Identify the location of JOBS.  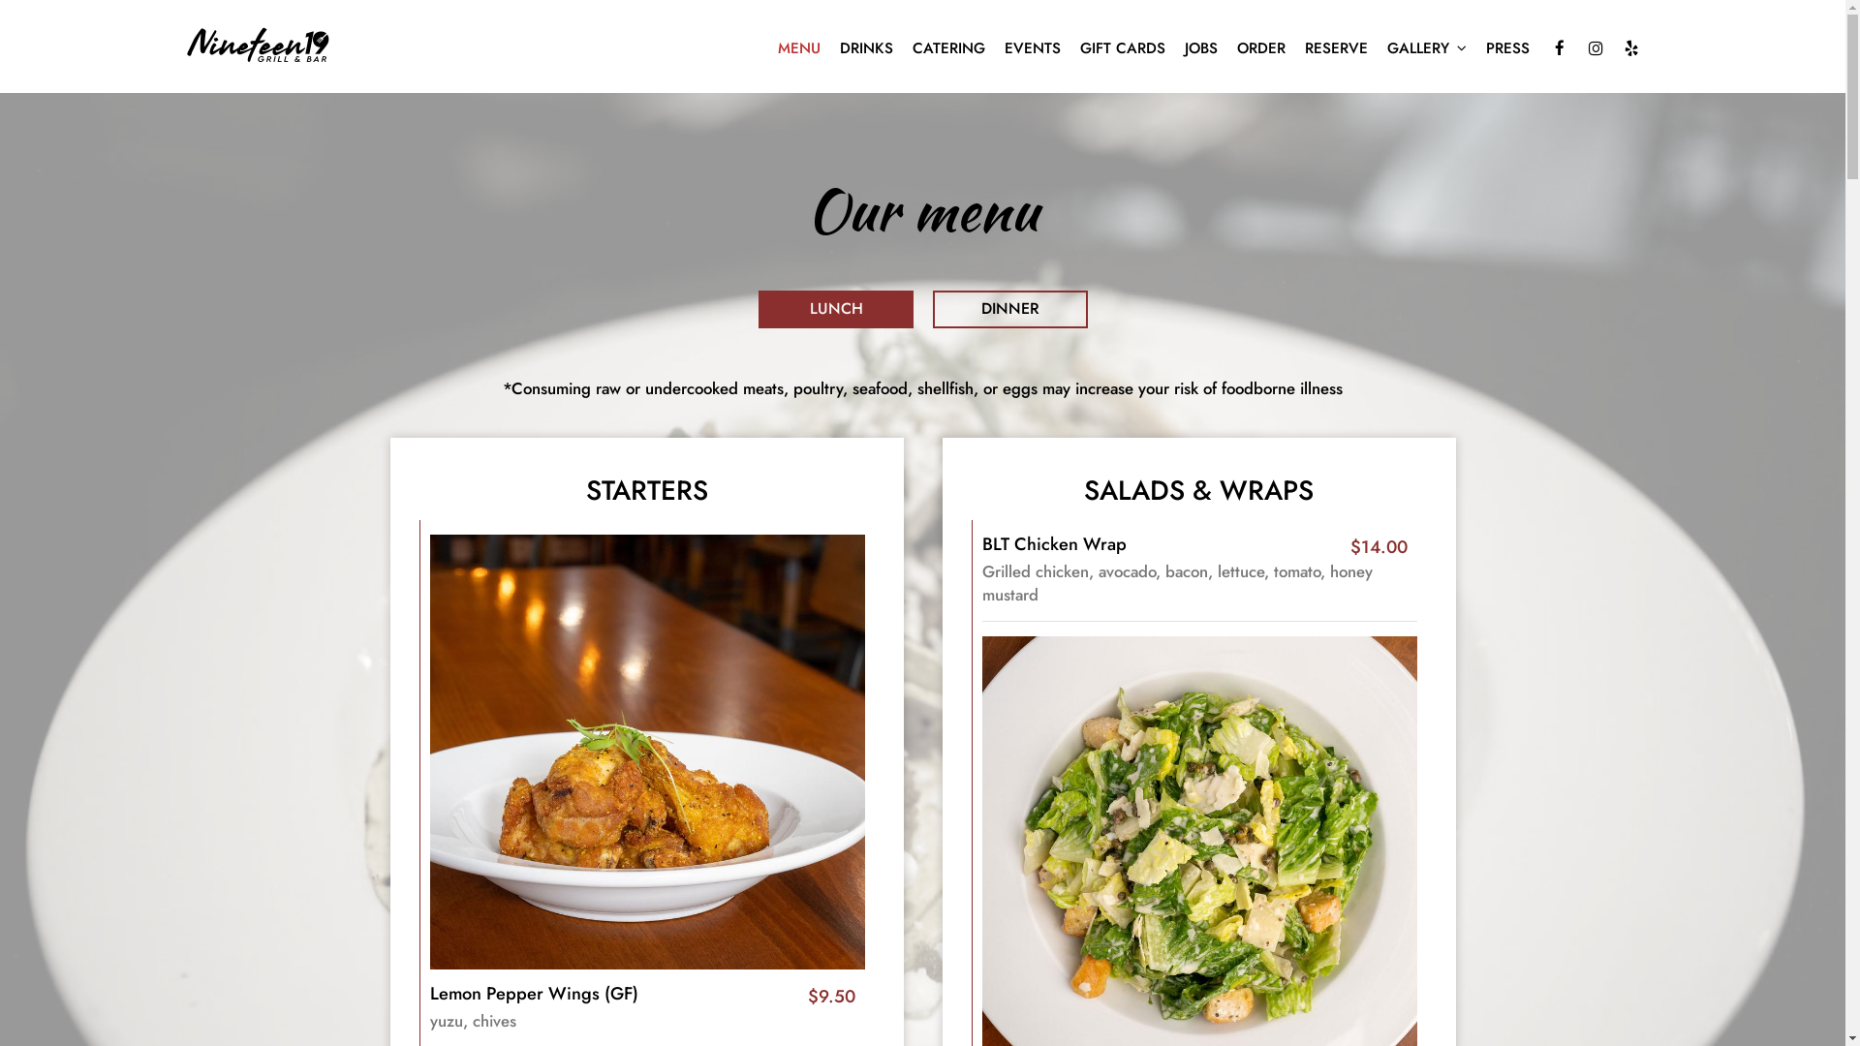
(1200, 48).